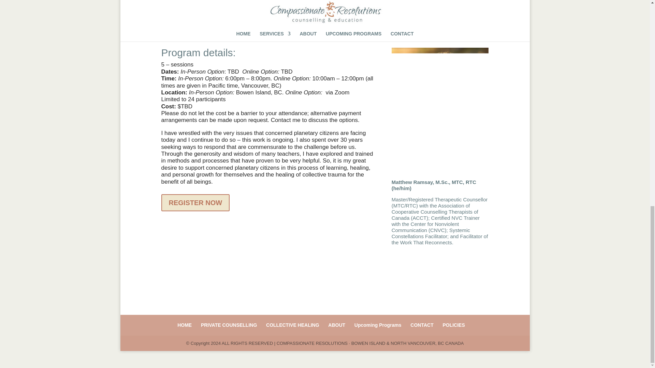 The height and width of the screenshot is (368, 655). What do you see at coordinates (229, 325) in the screenshot?
I see `PRIVATE COUNSELLING` at bounding box center [229, 325].